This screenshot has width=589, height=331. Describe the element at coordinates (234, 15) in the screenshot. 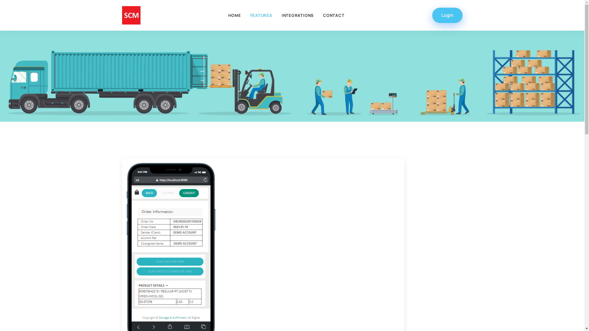

I see `HOME` at that location.